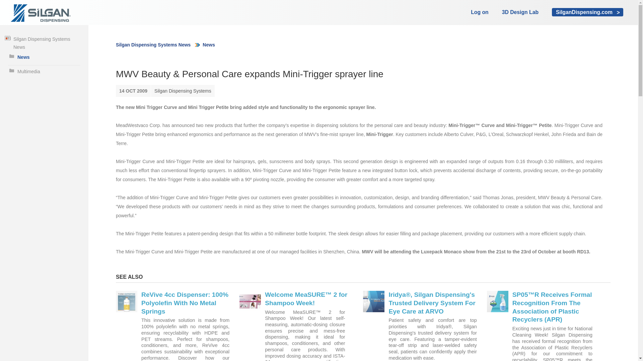 Image resolution: width=643 pixels, height=361 pixels. I want to click on News, so click(208, 45).